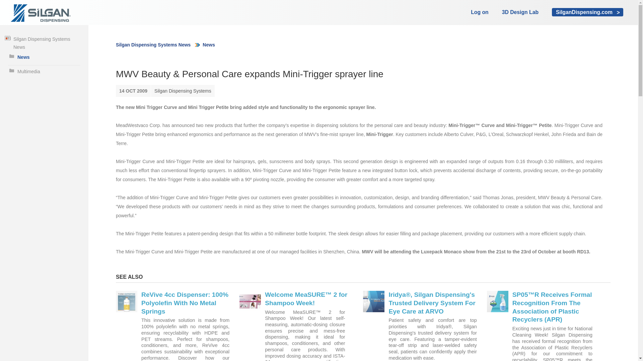 Image resolution: width=643 pixels, height=361 pixels. I want to click on News, so click(208, 45).